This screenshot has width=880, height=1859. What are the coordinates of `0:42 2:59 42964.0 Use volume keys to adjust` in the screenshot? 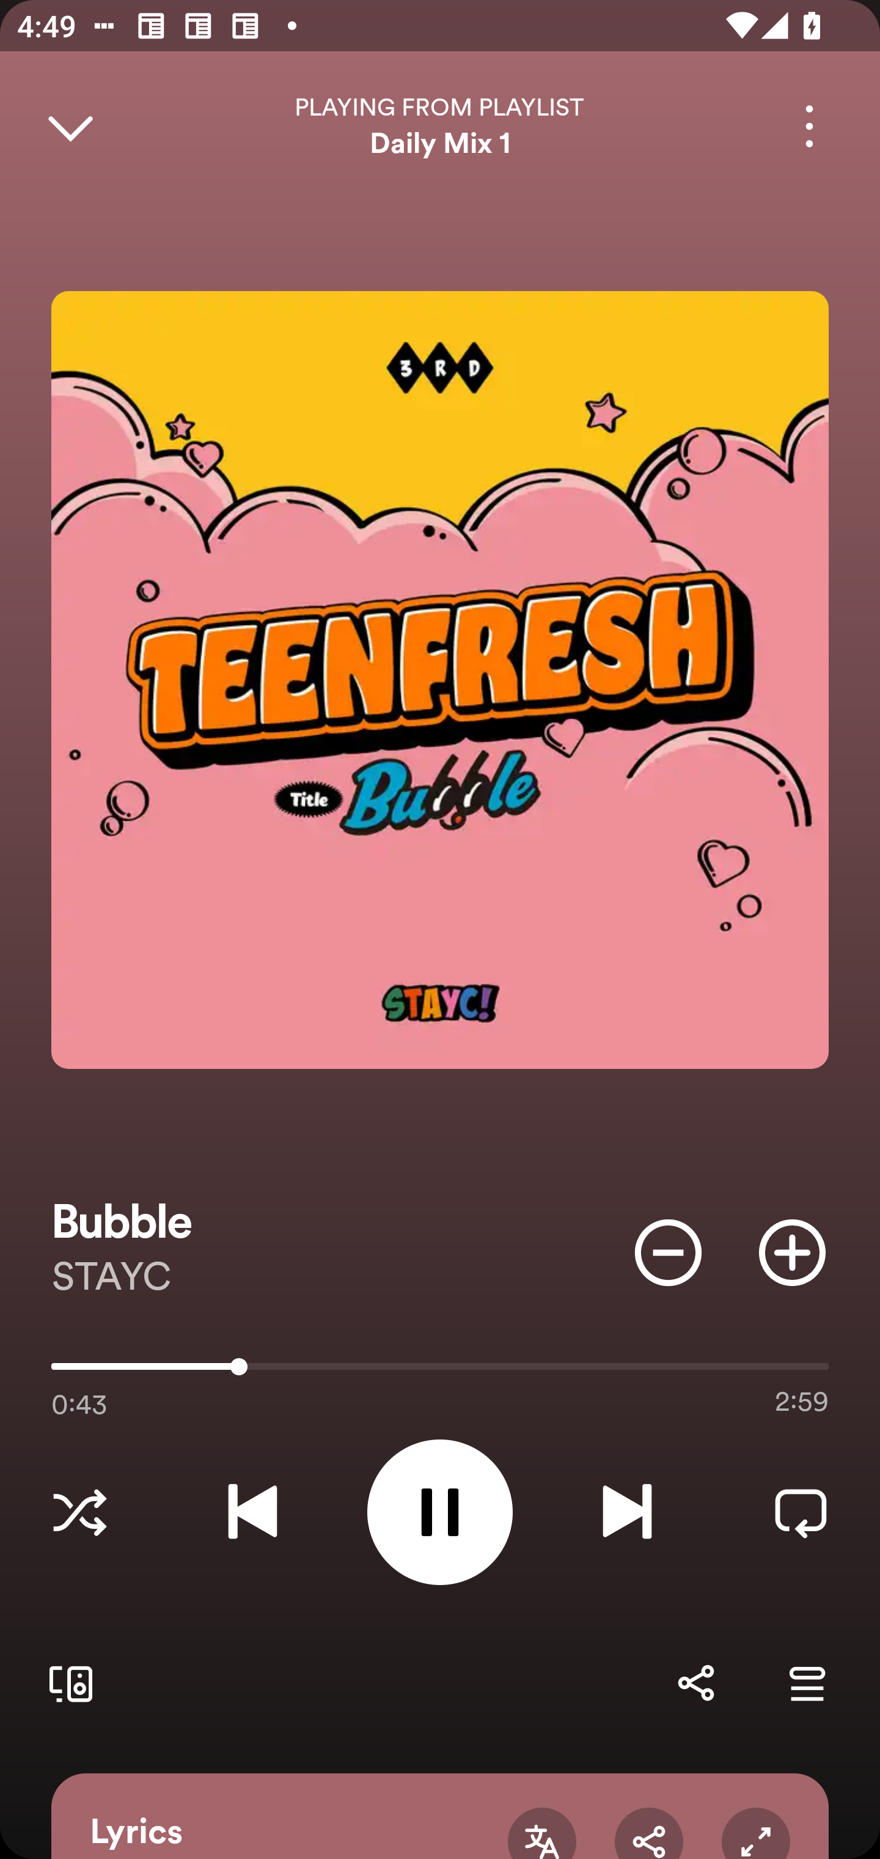 It's located at (440, 1372).